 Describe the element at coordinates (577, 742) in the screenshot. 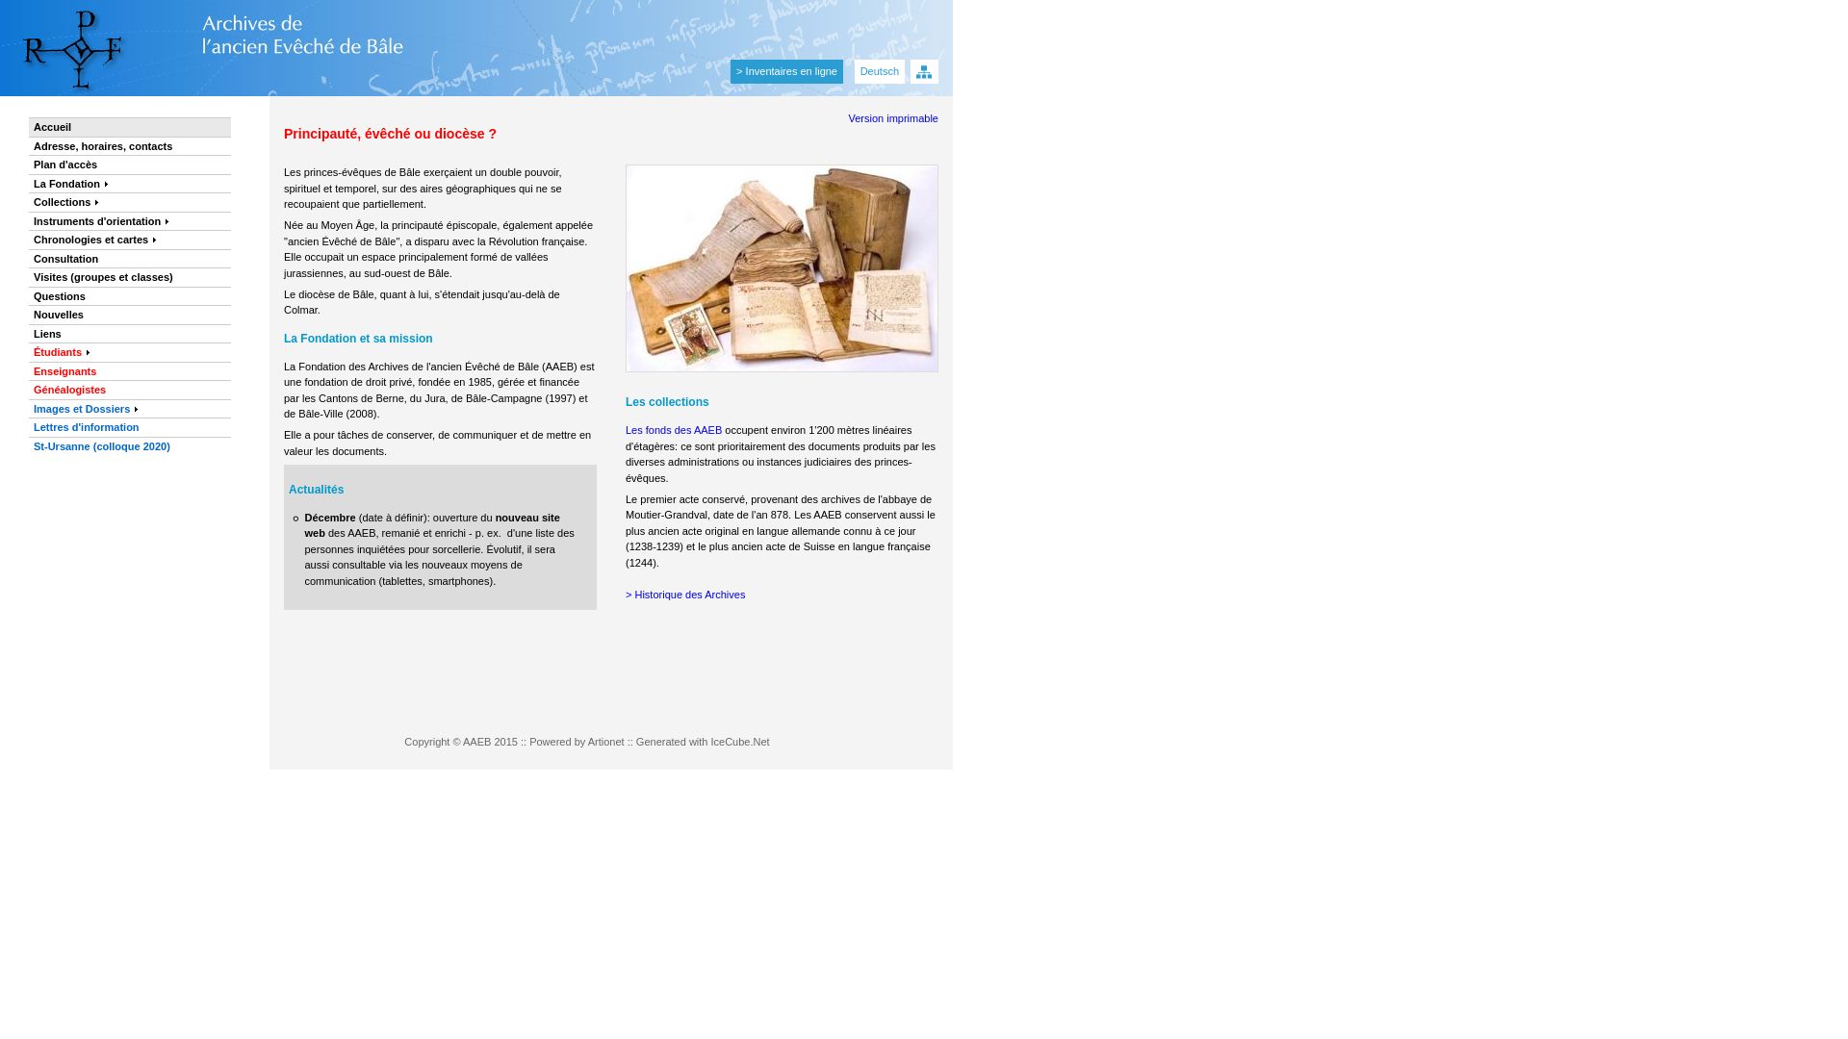

I see `Powered by Artionet` at that location.